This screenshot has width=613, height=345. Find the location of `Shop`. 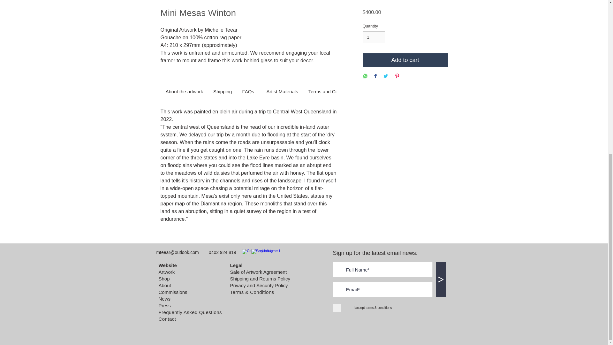

Shop is located at coordinates (164, 279).